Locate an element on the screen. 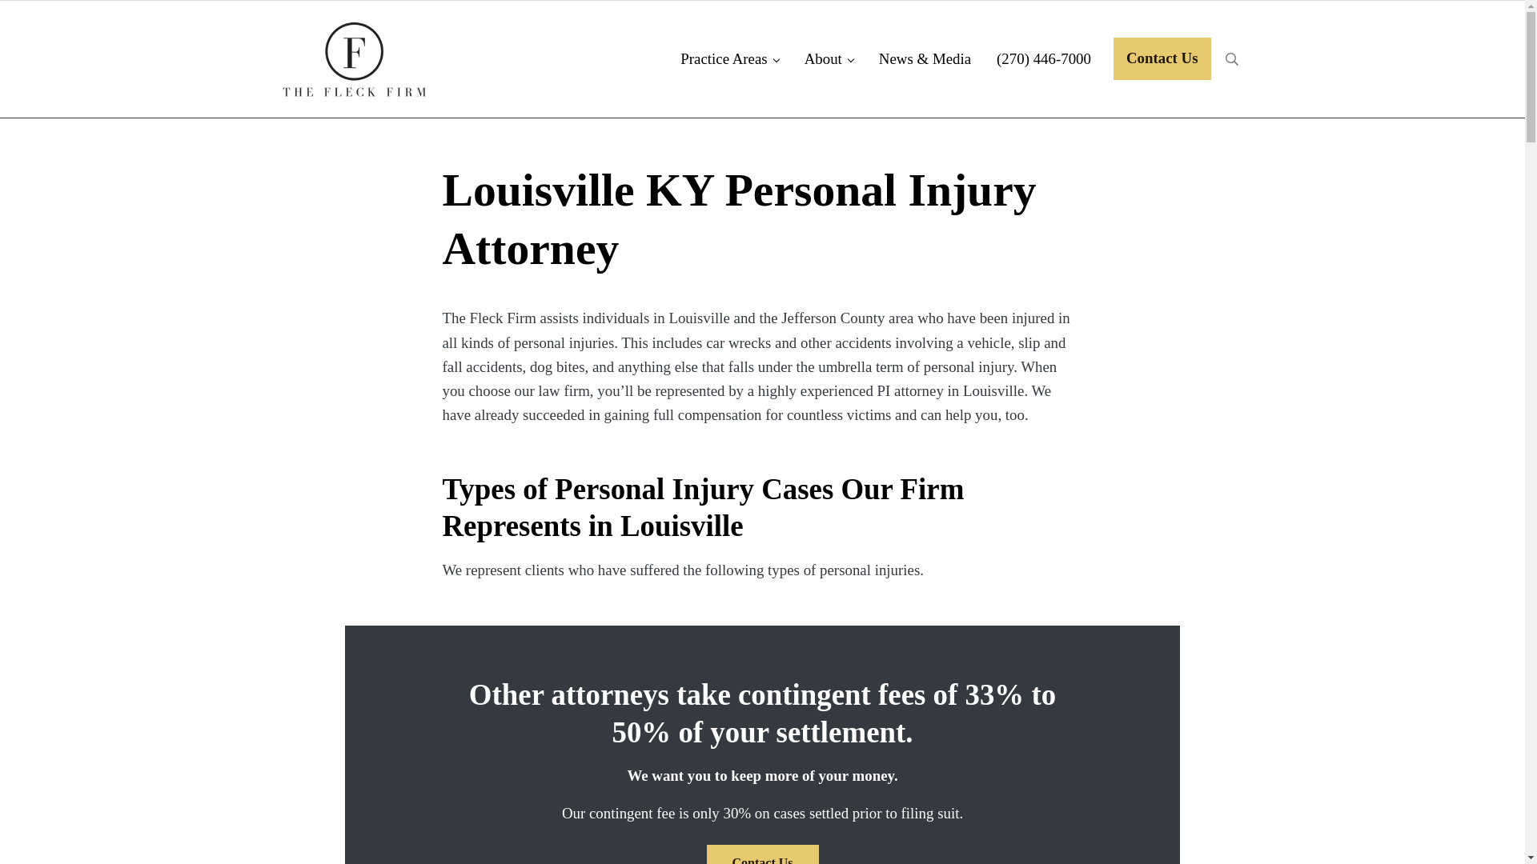  About is located at coordinates (829, 59).